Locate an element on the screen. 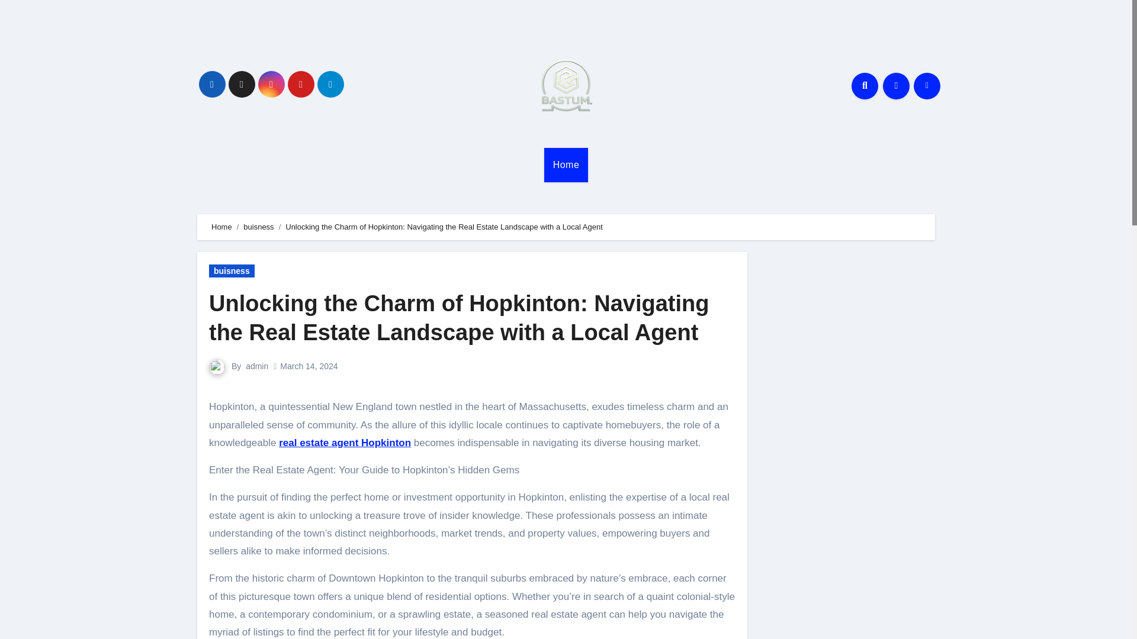 The width and height of the screenshot is (1137, 639). buisness is located at coordinates (232, 271).